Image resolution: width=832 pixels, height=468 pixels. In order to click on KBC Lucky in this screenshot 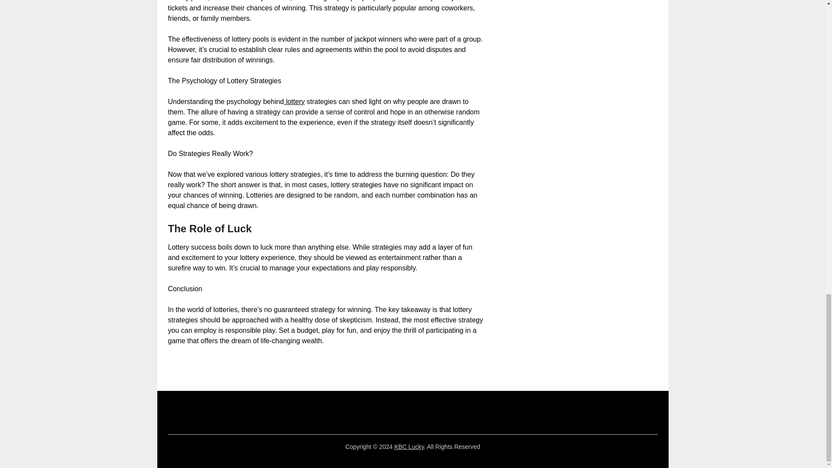, I will do `click(409, 446)`.